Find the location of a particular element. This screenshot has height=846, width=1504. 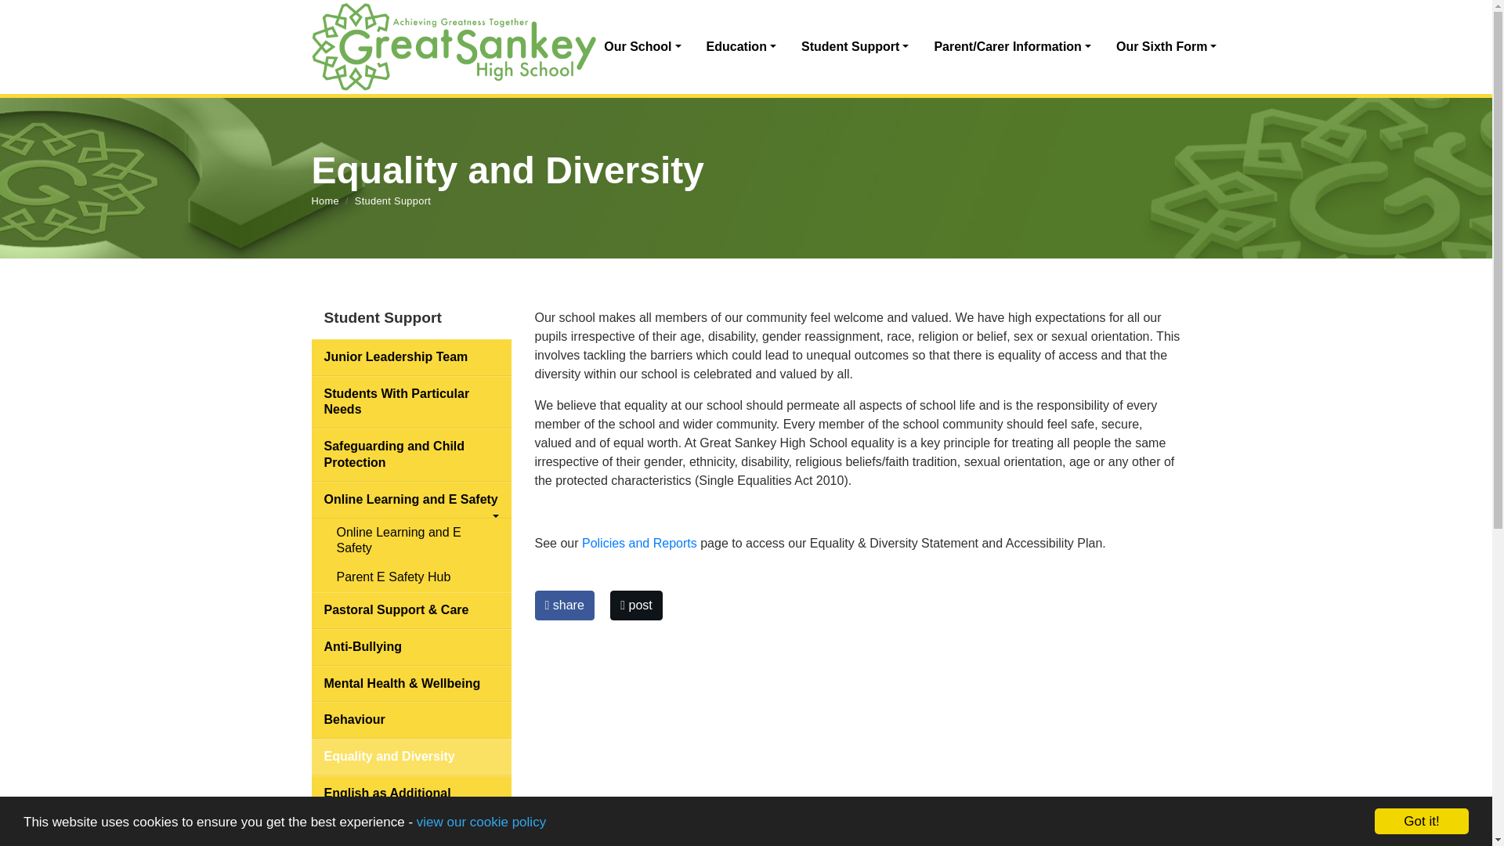

Student Support is located at coordinates (854, 47).